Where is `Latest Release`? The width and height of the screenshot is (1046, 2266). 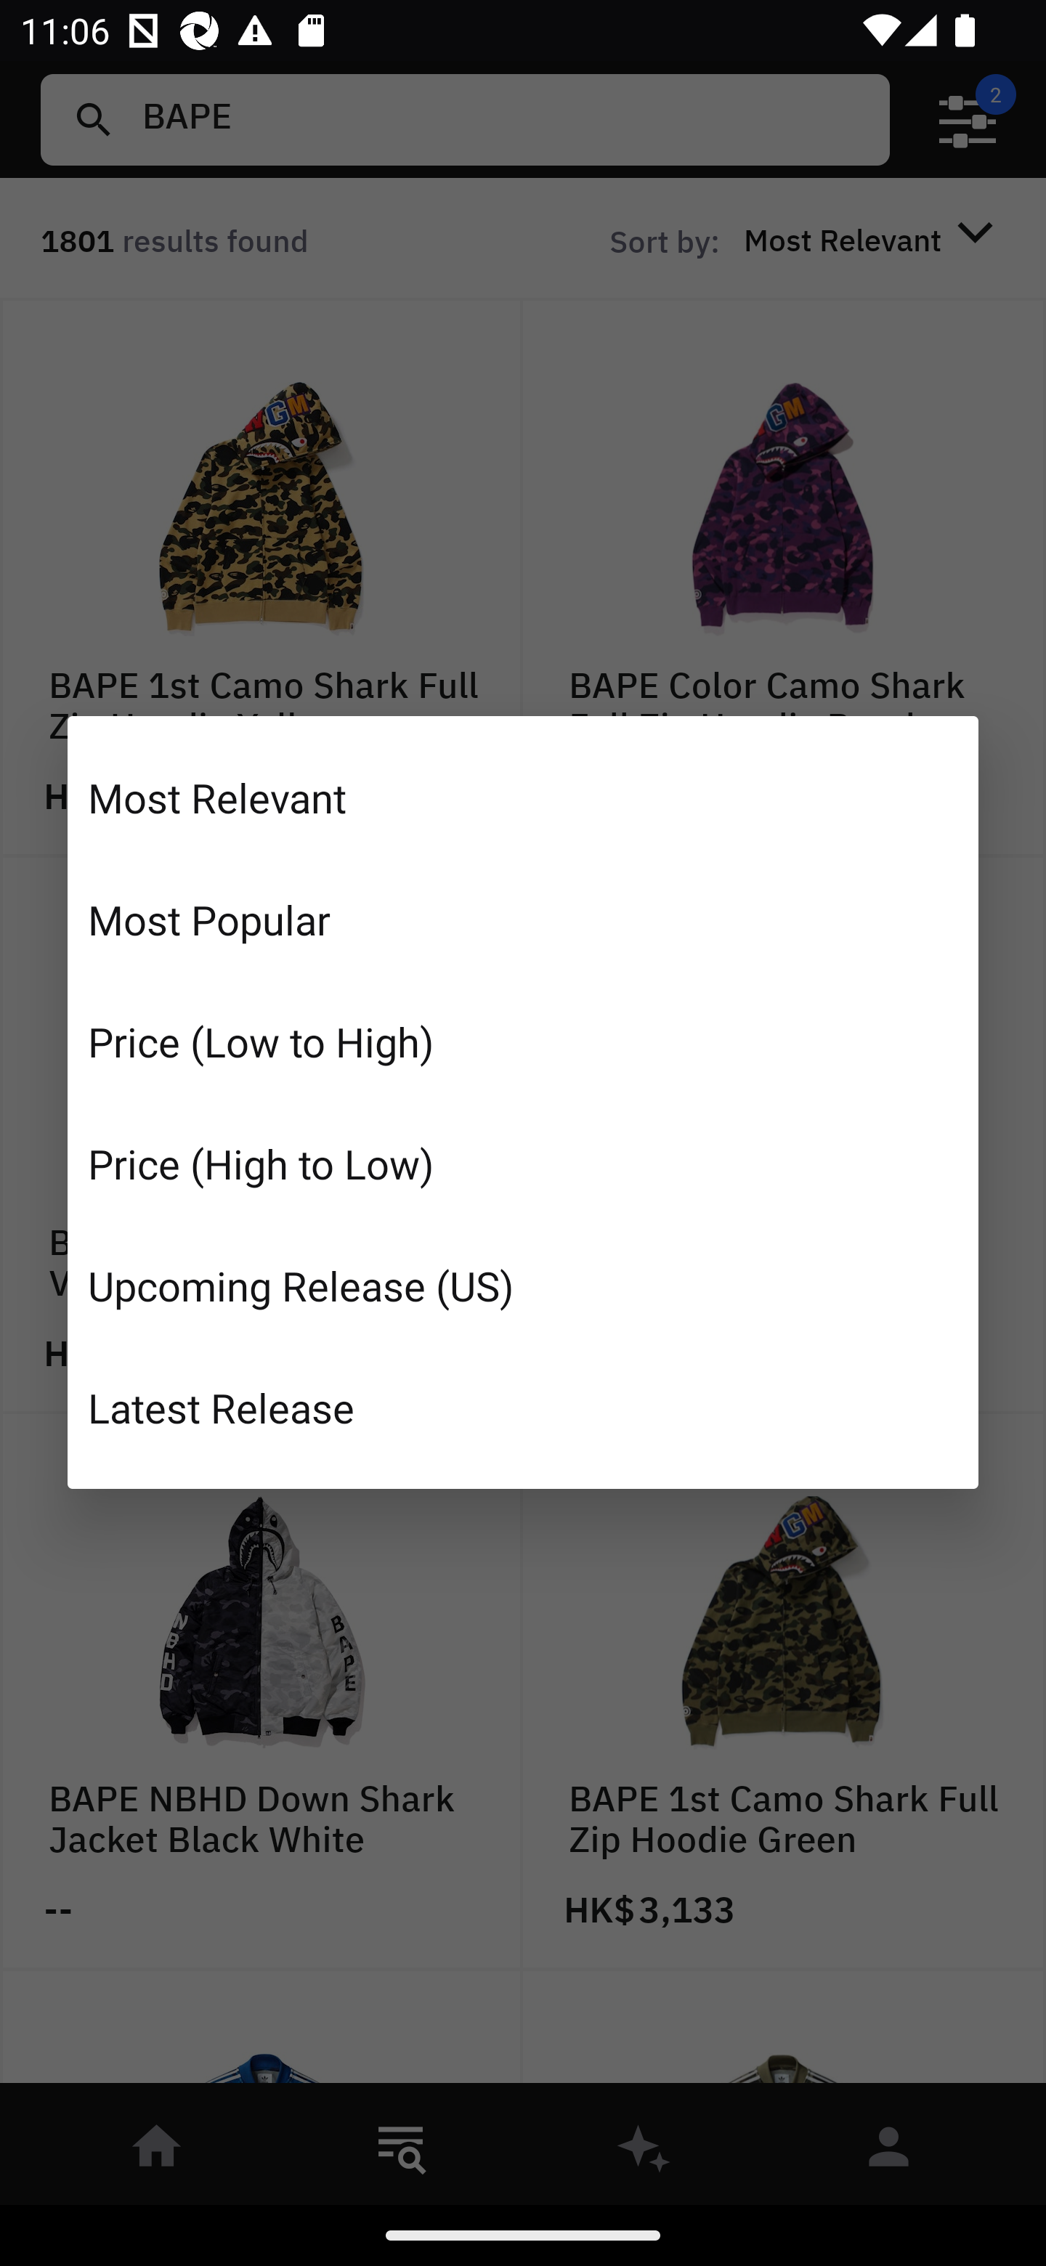 Latest Release is located at coordinates (523, 1407).